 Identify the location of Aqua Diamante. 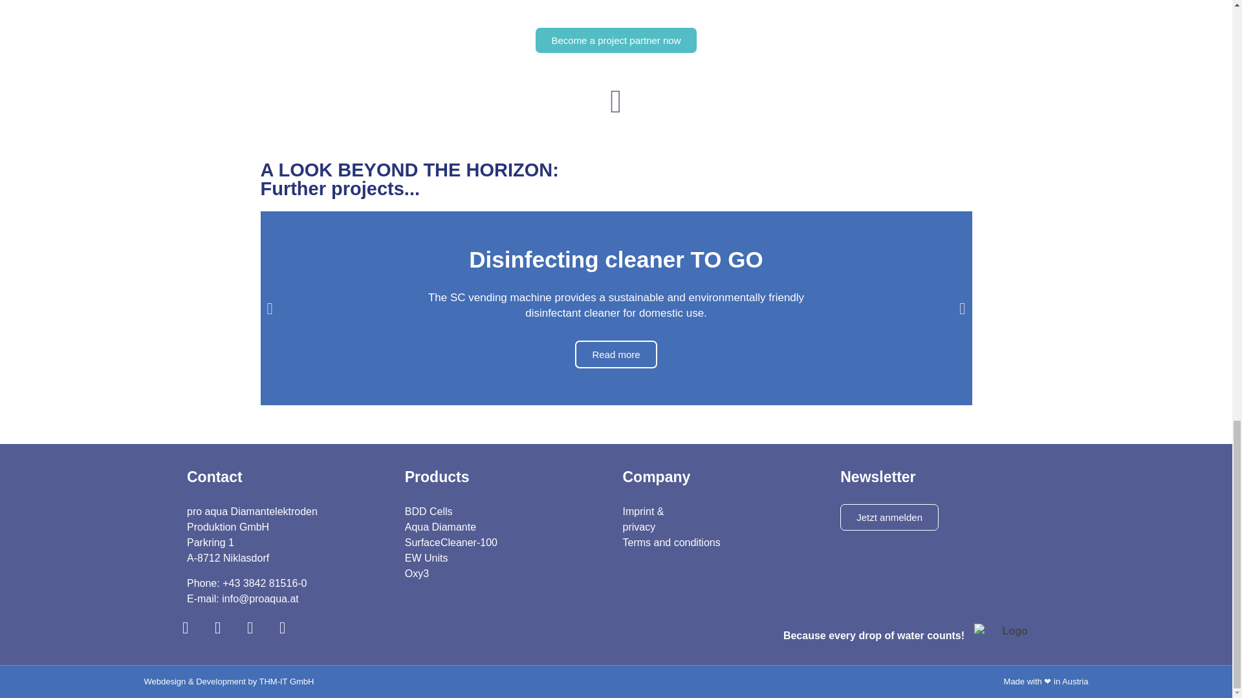
(440, 527).